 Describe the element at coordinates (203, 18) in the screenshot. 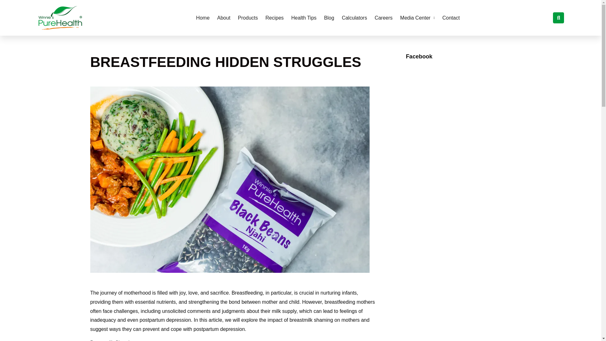

I see `Home` at that location.